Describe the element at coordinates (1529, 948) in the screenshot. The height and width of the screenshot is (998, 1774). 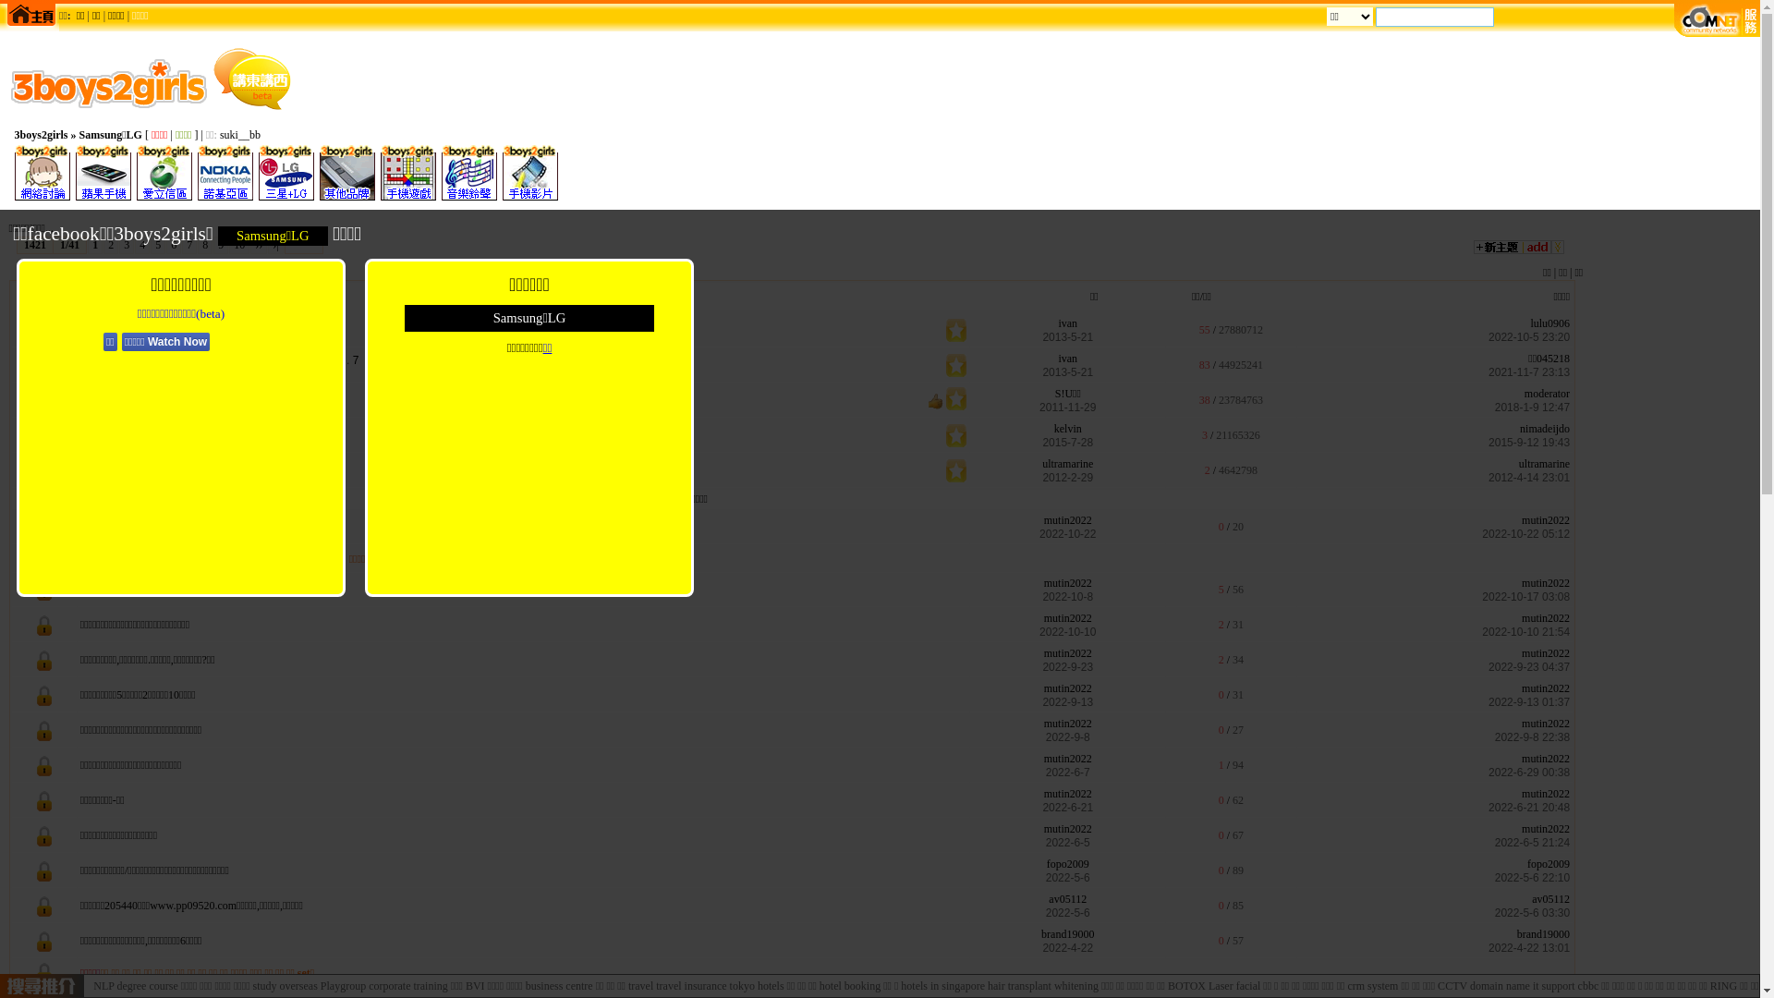
I see `2022-4-22 13:01` at that location.